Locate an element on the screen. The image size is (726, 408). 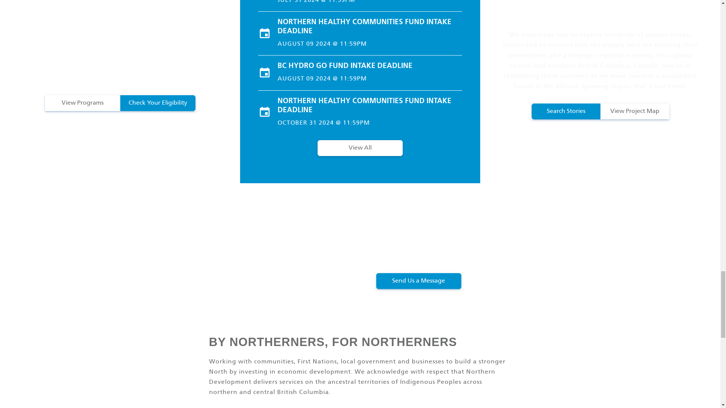
Email is located at coordinates (587, 255).